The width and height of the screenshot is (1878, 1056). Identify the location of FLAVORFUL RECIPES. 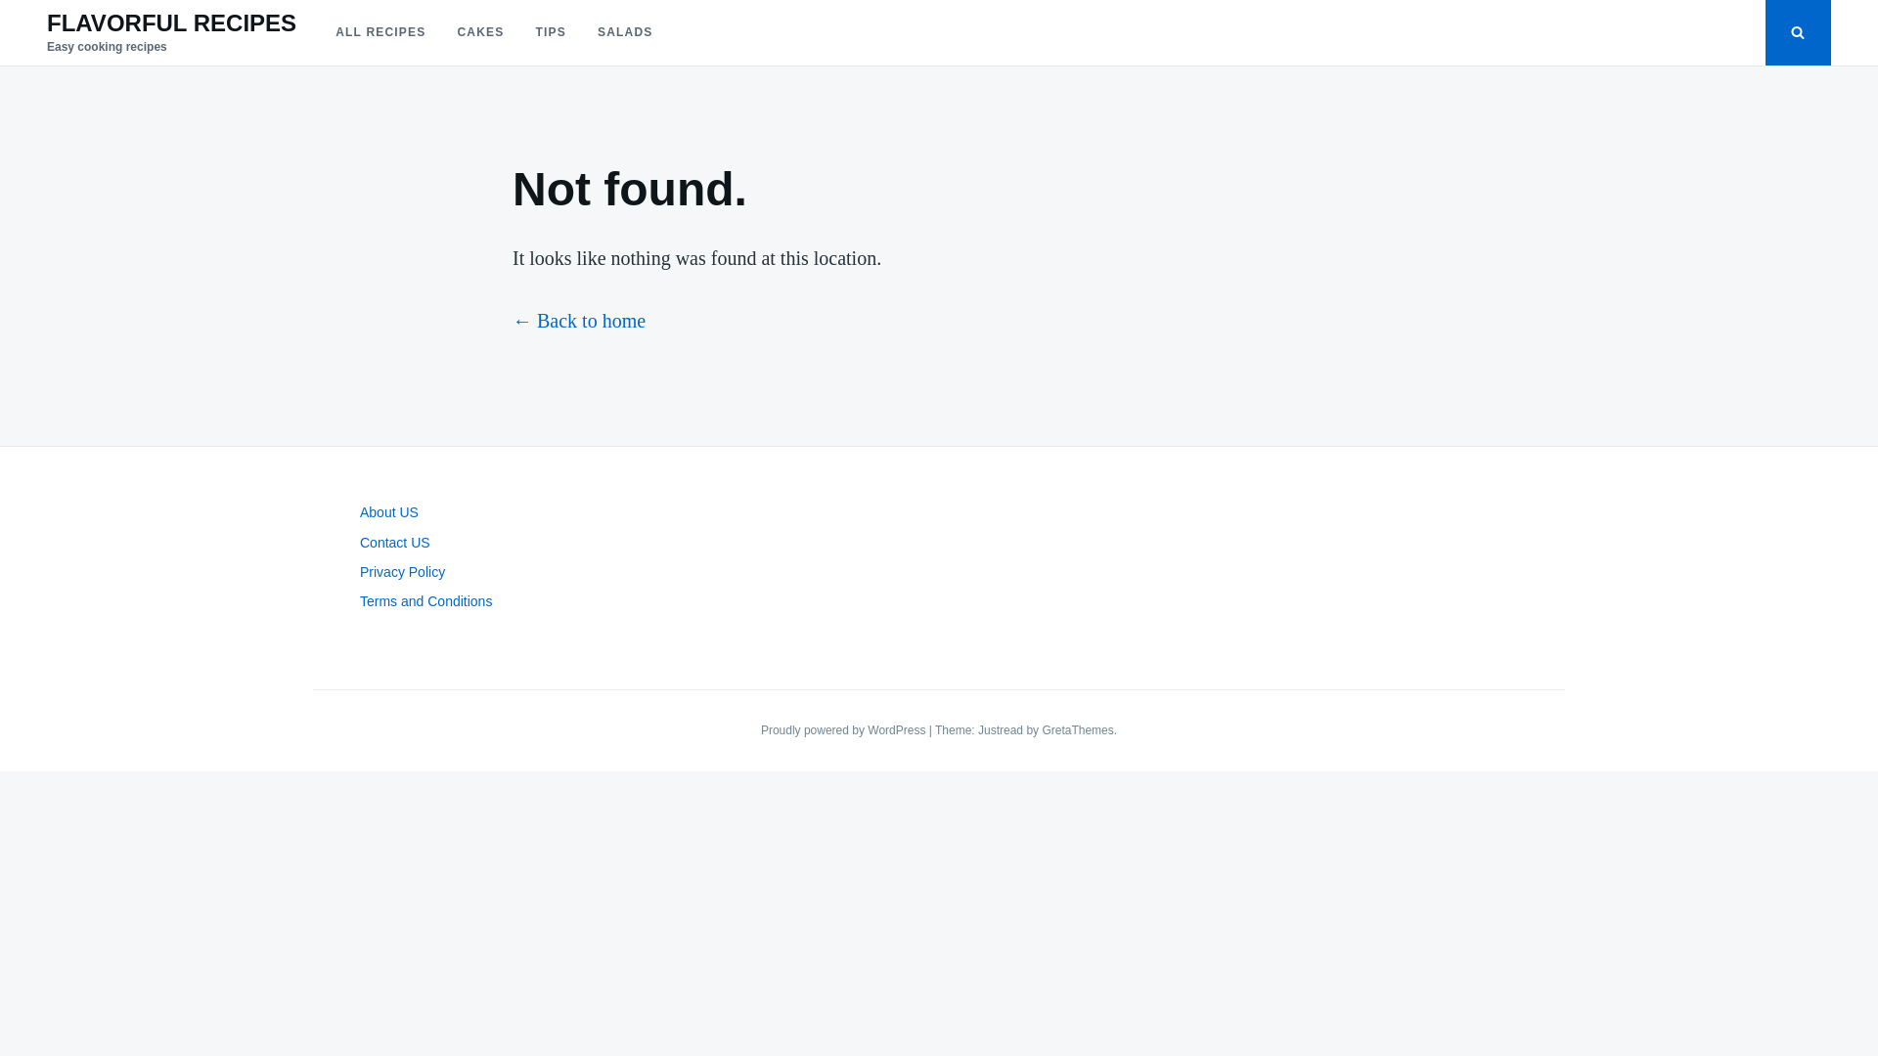
(172, 22).